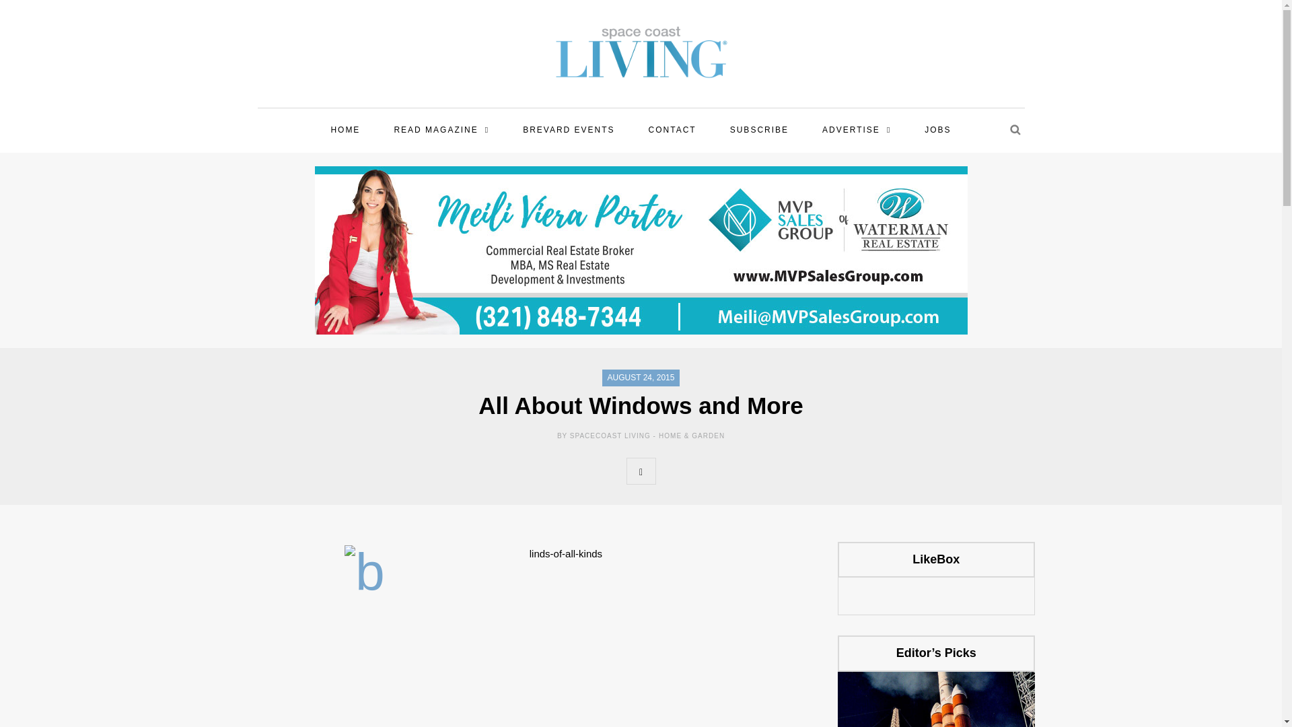 The width and height of the screenshot is (1292, 727). What do you see at coordinates (937, 131) in the screenshot?
I see `JOBS` at bounding box center [937, 131].